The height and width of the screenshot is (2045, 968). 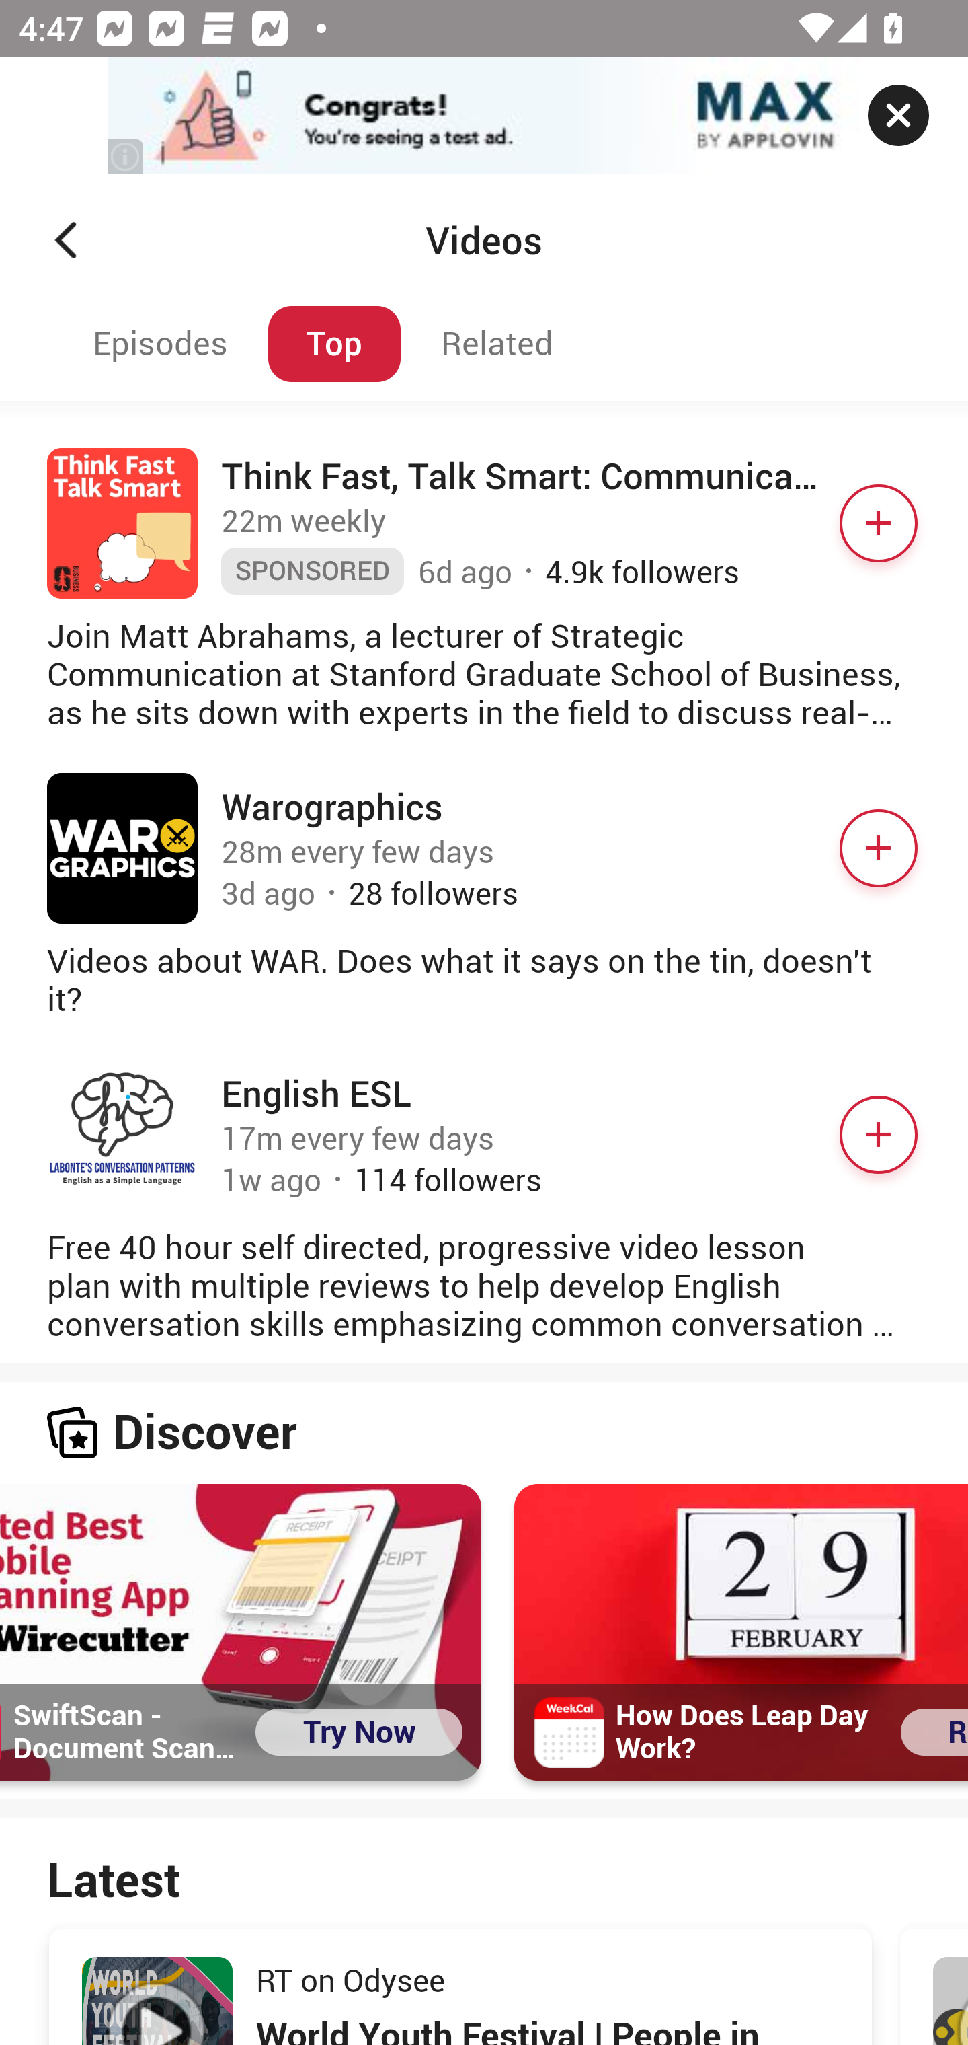 I want to click on SwiftScan - Document Scanner & PDF Editor Try Now, so click(x=241, y=1633).